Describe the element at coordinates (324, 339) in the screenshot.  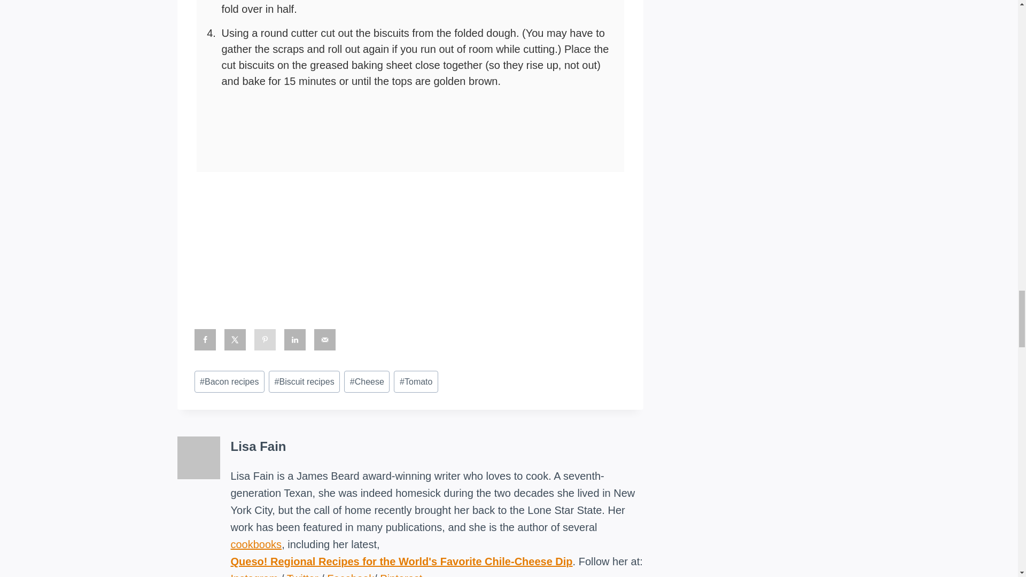
I see `Send over email` at that location.